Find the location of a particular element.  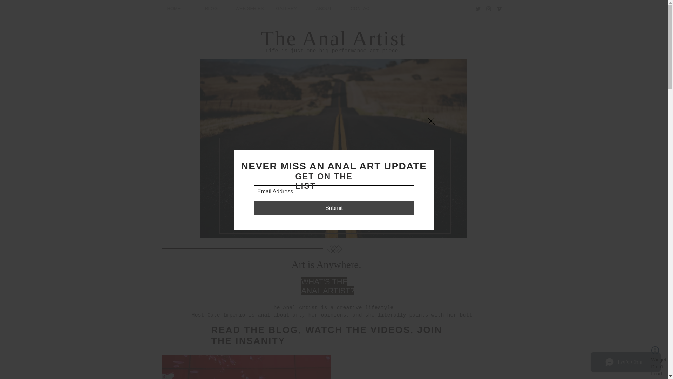

Site Search is located at coordinates (447, 8).